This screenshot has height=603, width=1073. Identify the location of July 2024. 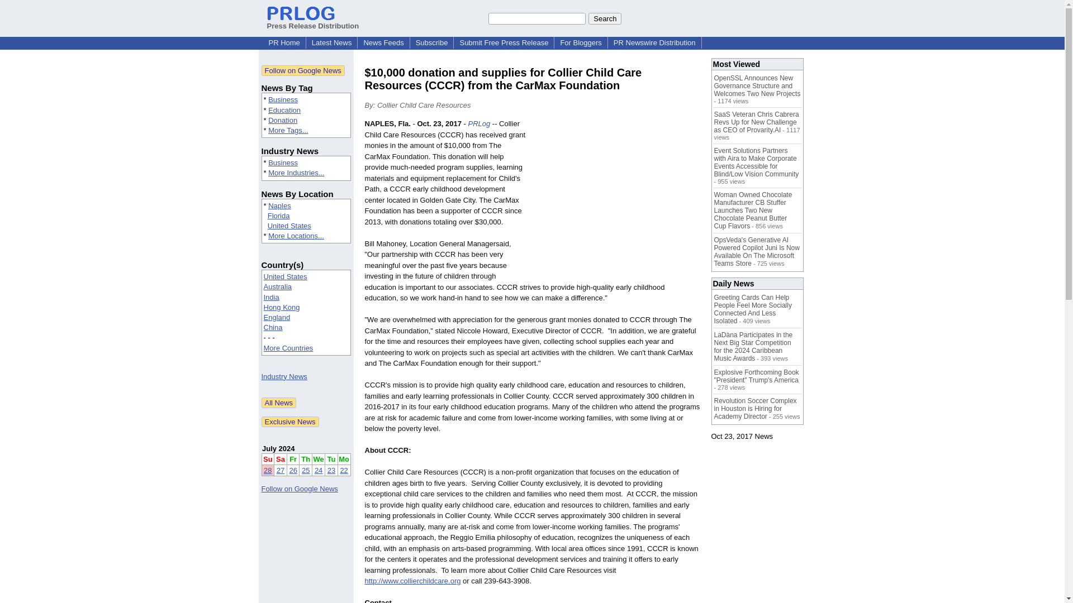
(278, 448).